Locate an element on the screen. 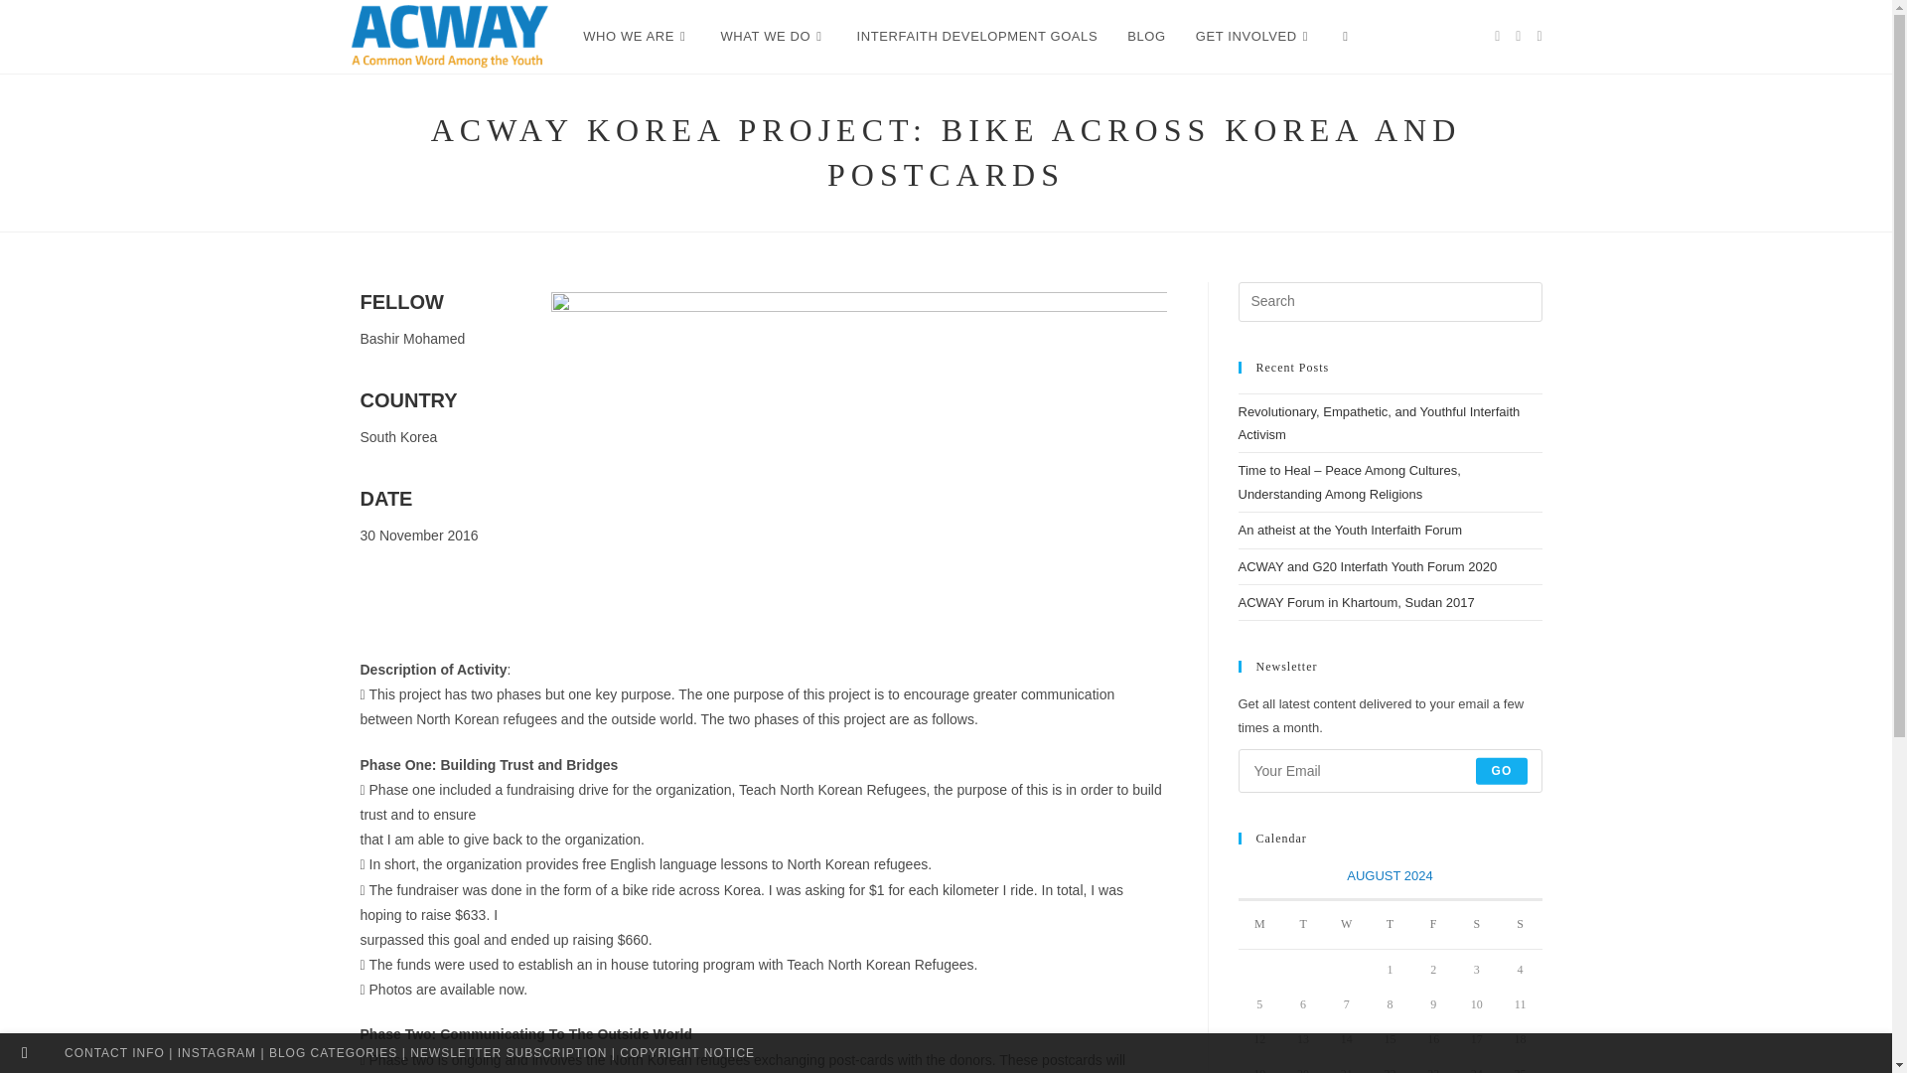 Image resolution: width=1907 pixels, height=1073 pixels. Sunday is located at coordinates (1521, 924).